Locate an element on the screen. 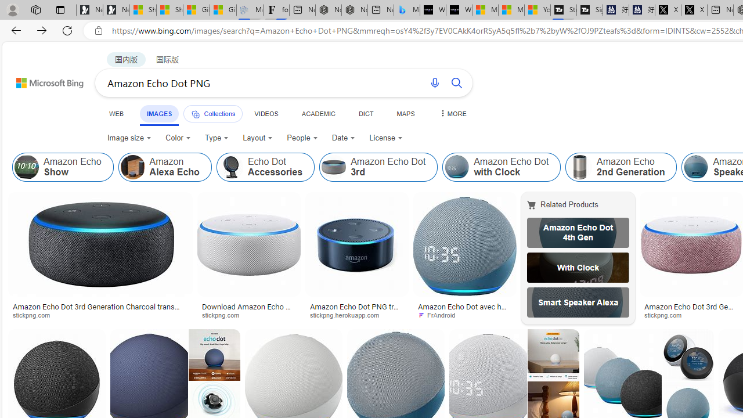 The height and width of the screenshot is (418, 743). Amazon Echo Dot 3rd is located at coordinates (334, 167).